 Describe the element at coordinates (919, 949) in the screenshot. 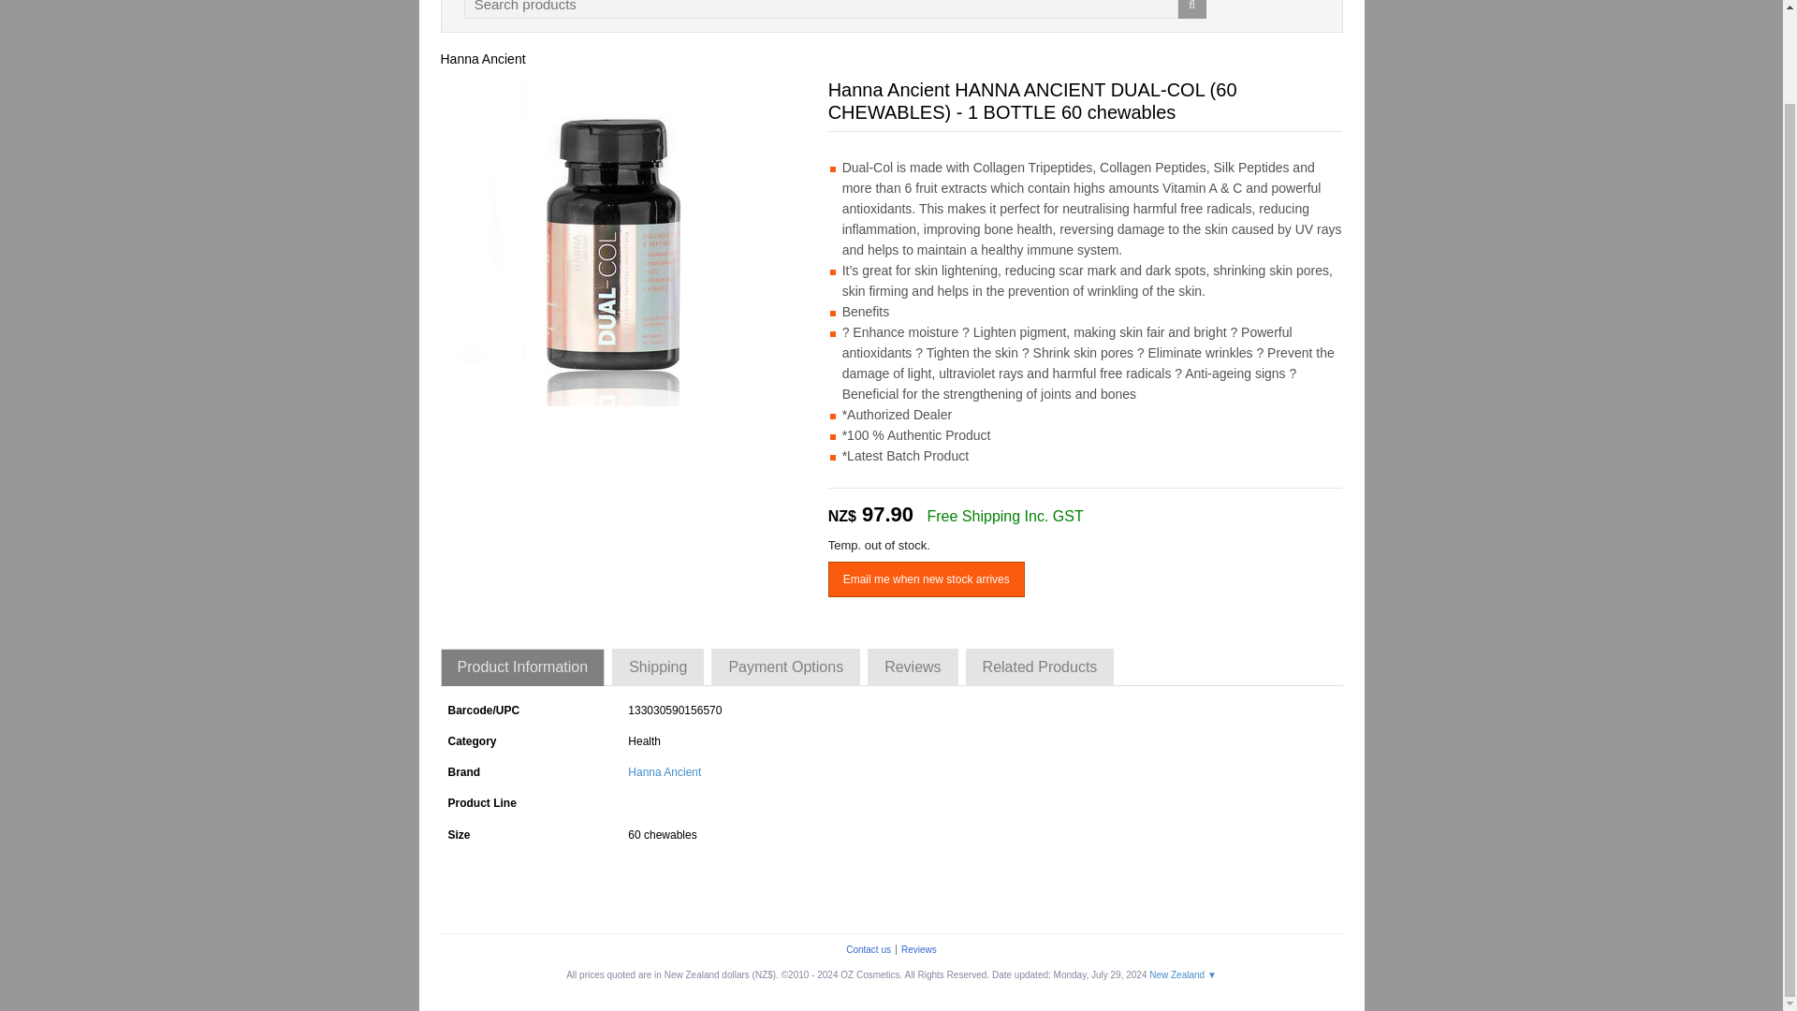

I see `OZ Cosmetics Review` at that location.